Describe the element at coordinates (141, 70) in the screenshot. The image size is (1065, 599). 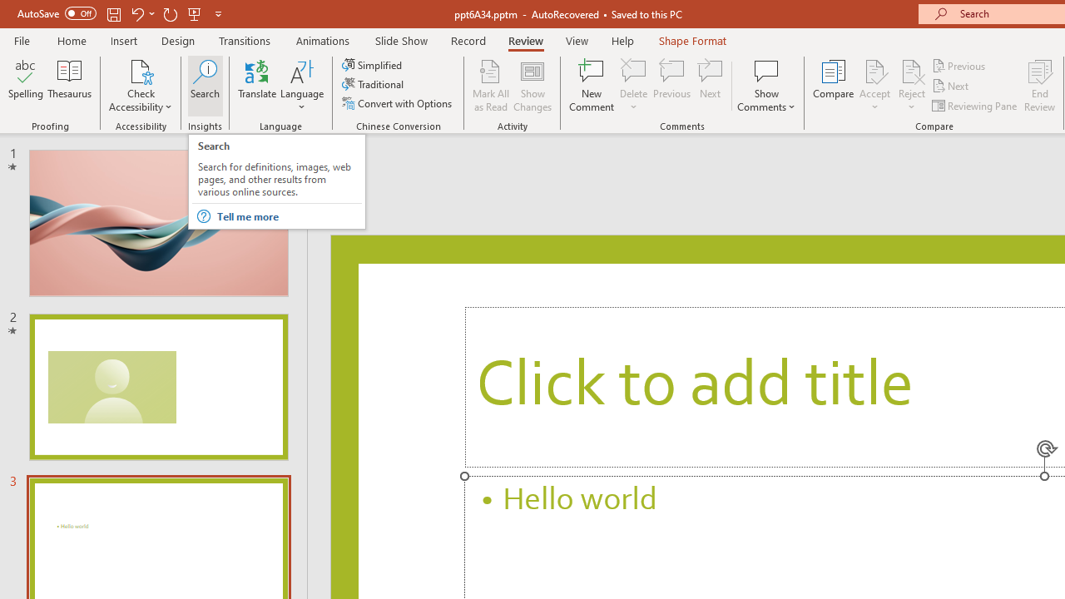
I see `Check Accessibility` at that location.